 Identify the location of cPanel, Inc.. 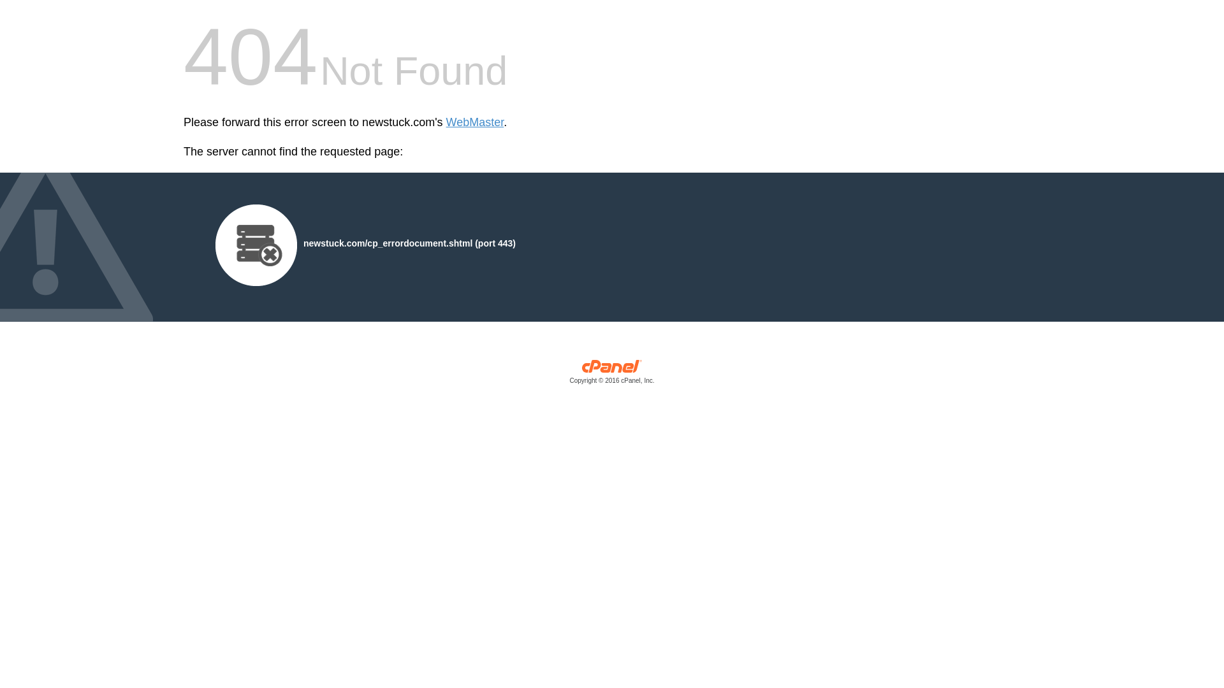
(612, 375).